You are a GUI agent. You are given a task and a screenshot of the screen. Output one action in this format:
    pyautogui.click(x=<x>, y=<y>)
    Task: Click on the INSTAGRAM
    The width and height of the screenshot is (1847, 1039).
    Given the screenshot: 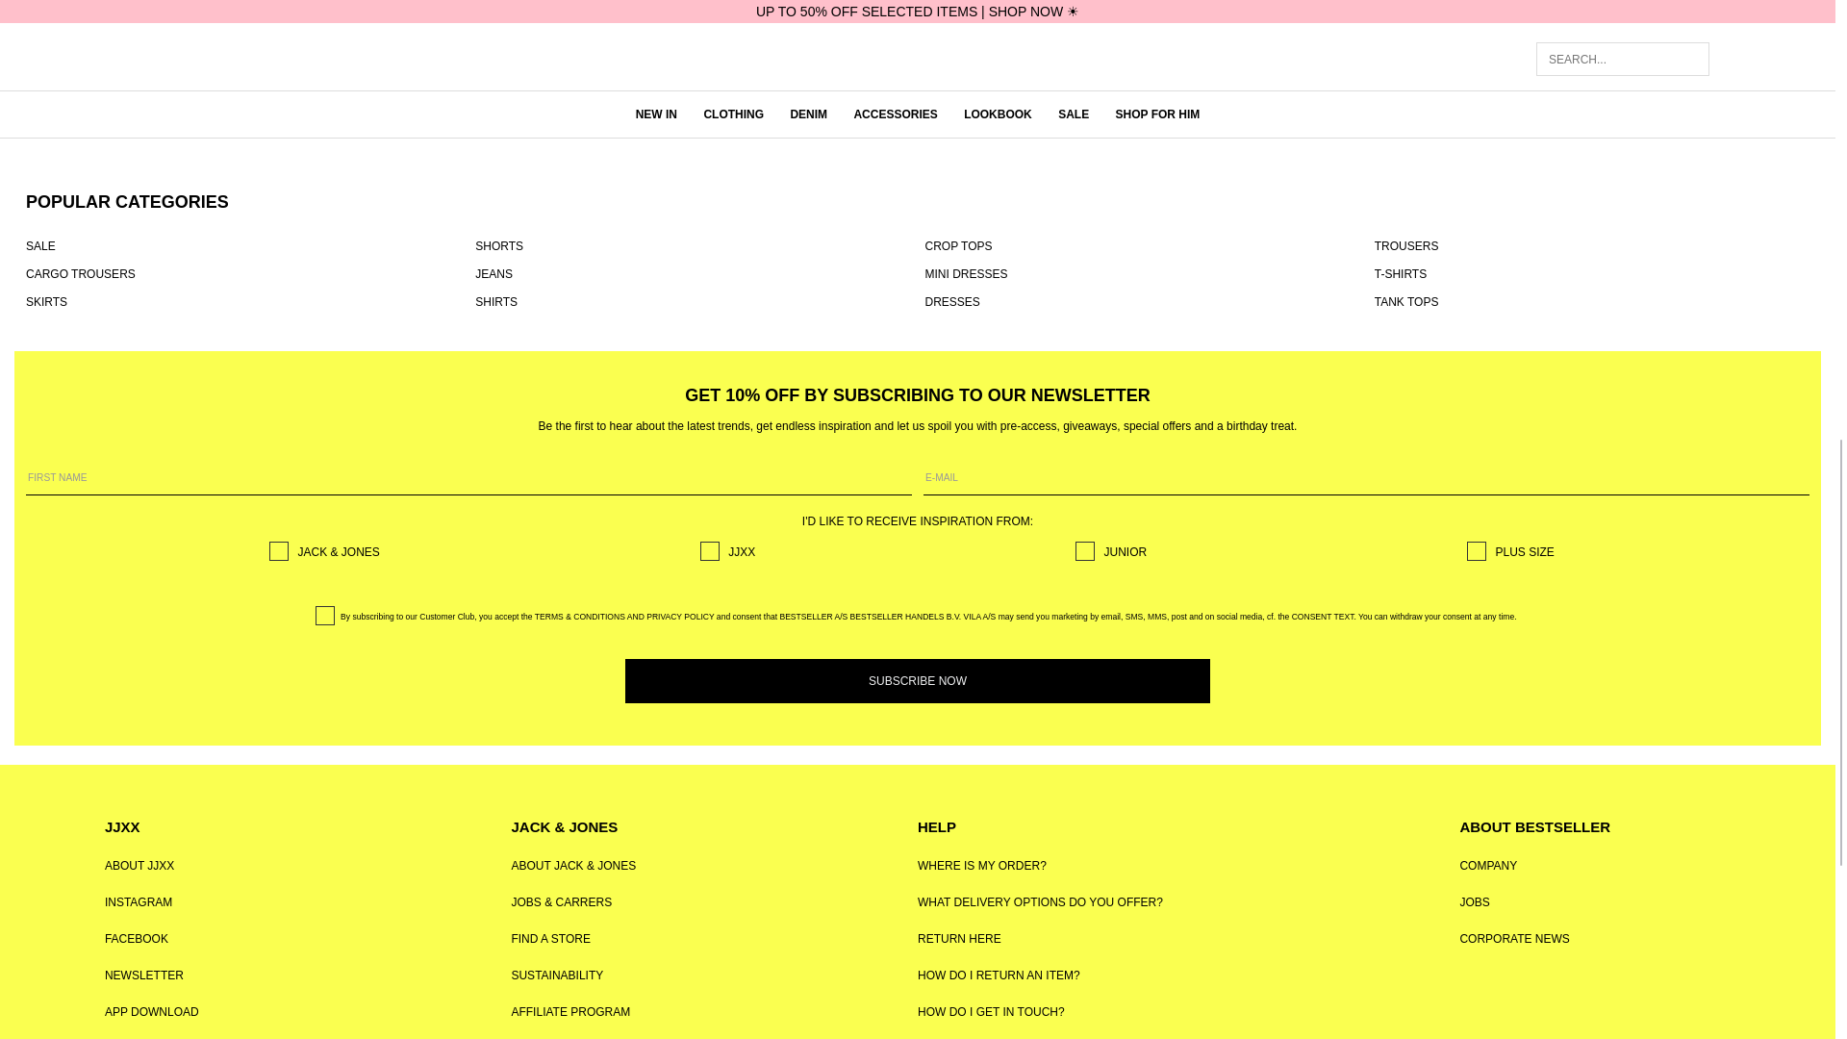 What is the action you would take?
    pyautogui.click(x=139, y=902)
    